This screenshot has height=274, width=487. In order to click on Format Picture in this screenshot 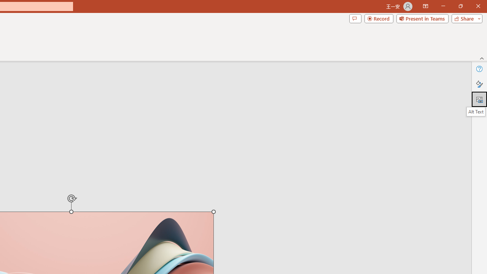, I will do `click(479, 84)`.